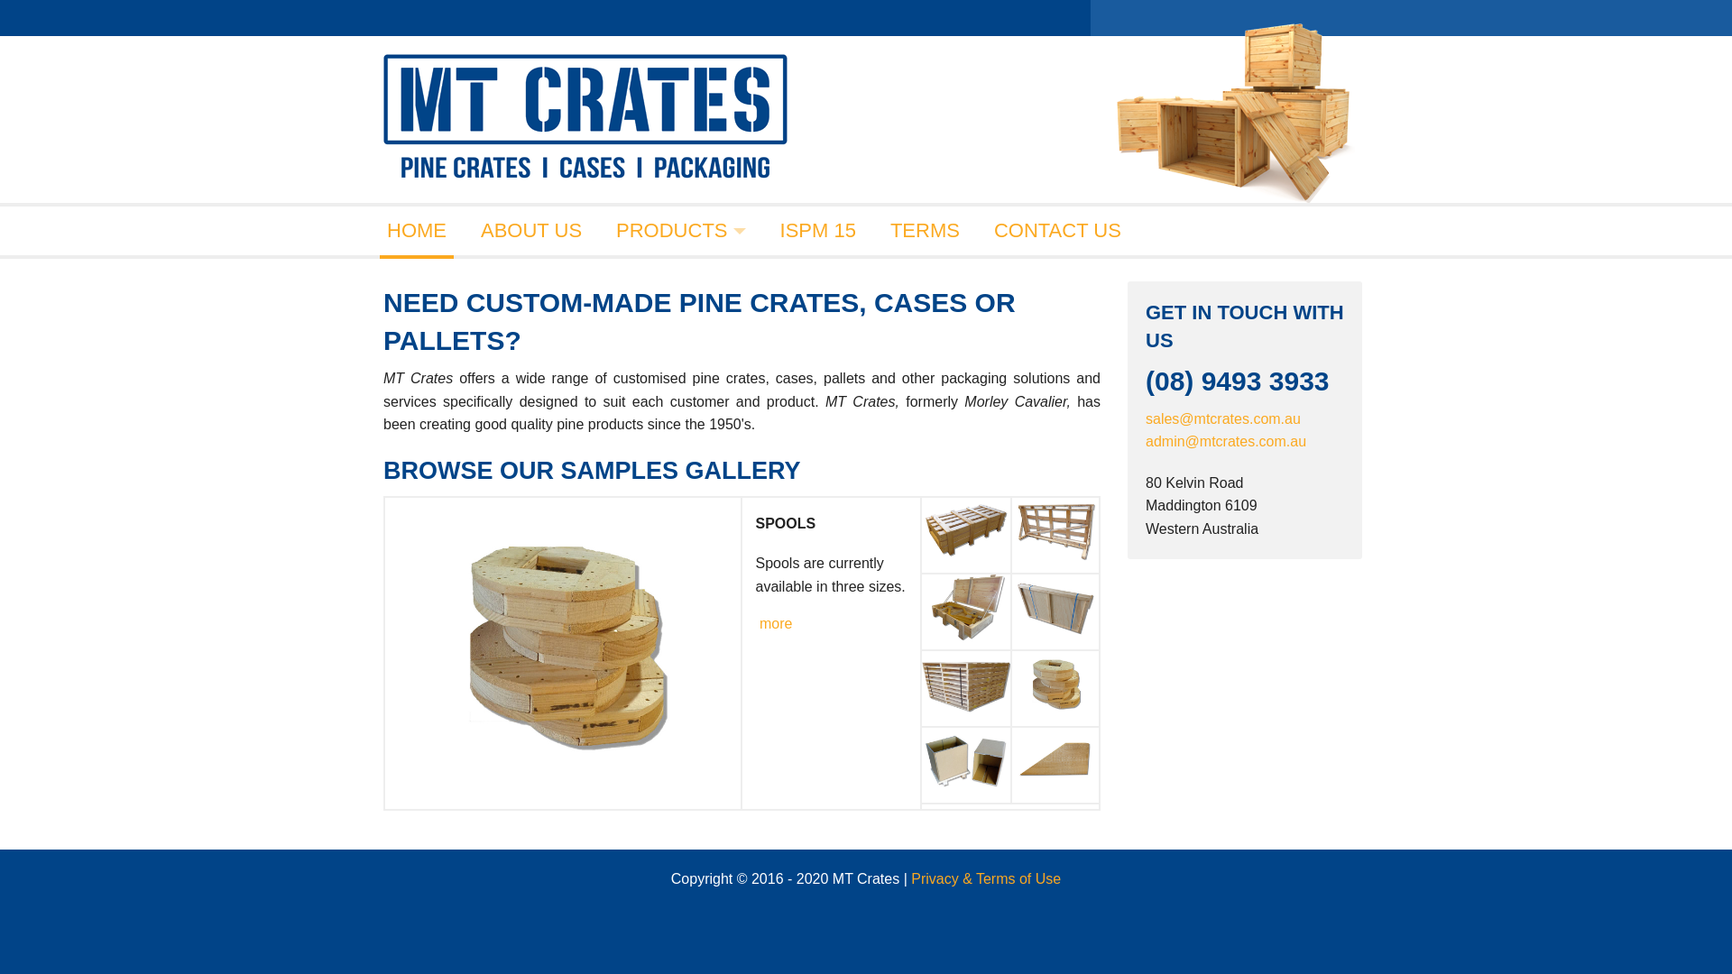 Image resolution: width=1732 pixels, height=974 pixels. Describe the element at coordinates (680, 231) in the screenshot. I see `PRODUCTS` at that location.